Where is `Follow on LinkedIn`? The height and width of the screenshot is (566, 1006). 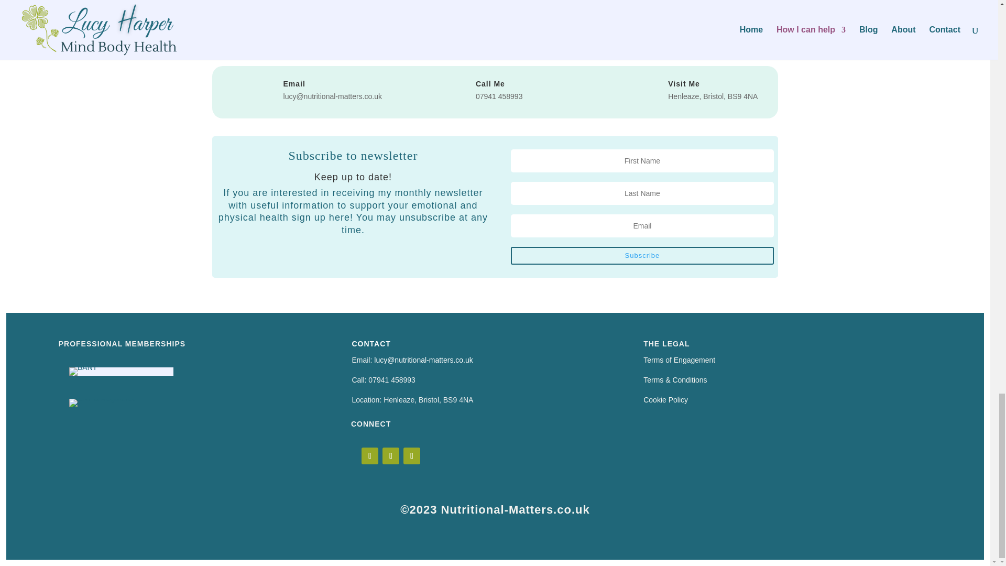
Follow on LinkedIn is located at coordinates (412, 456).